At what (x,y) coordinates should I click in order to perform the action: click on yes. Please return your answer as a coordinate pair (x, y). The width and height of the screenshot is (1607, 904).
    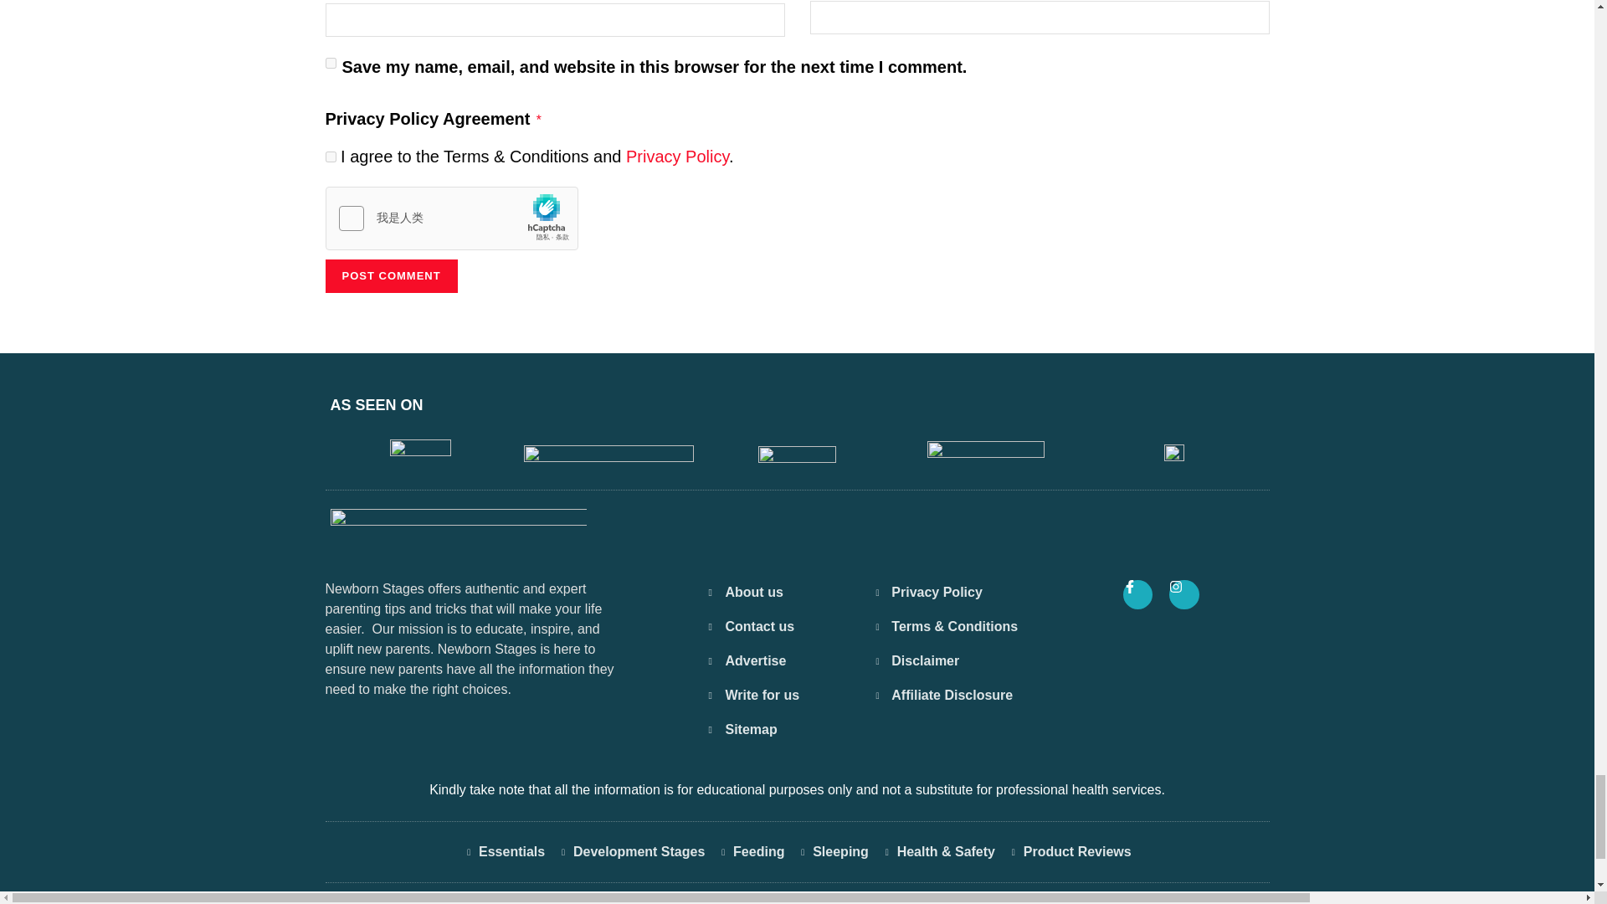
    Looking at the image, I should click on (330, 64).